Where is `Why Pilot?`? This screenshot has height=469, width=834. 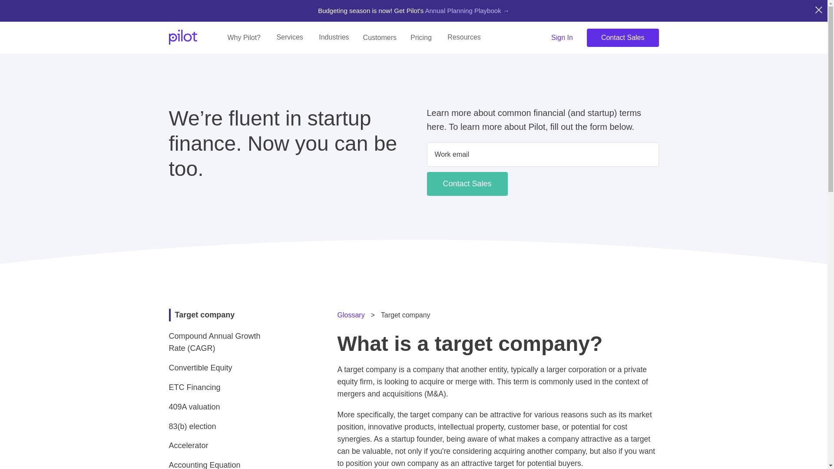
Why Pilot? is located at coordinates (244, 37).